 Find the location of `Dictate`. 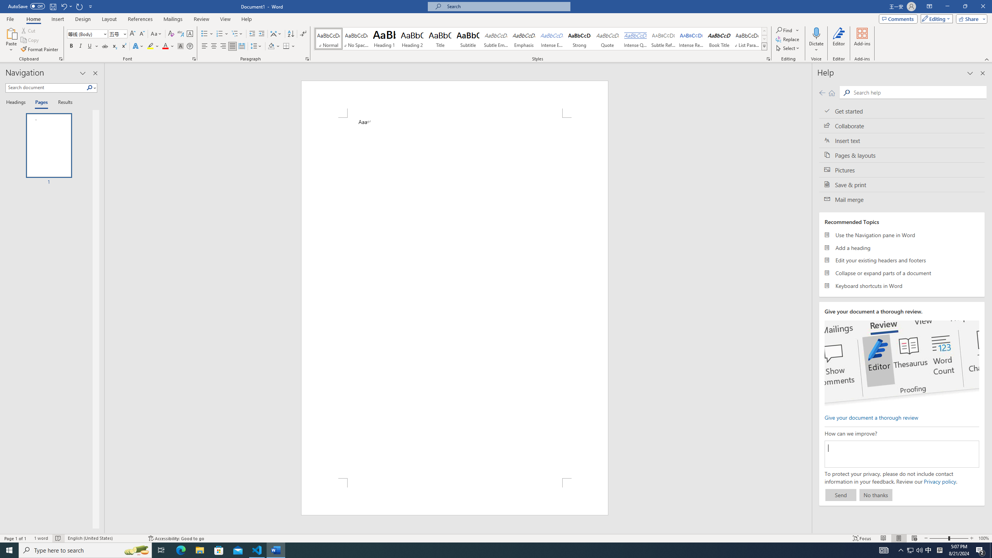

Dictate is located at coordinates (816, 40).